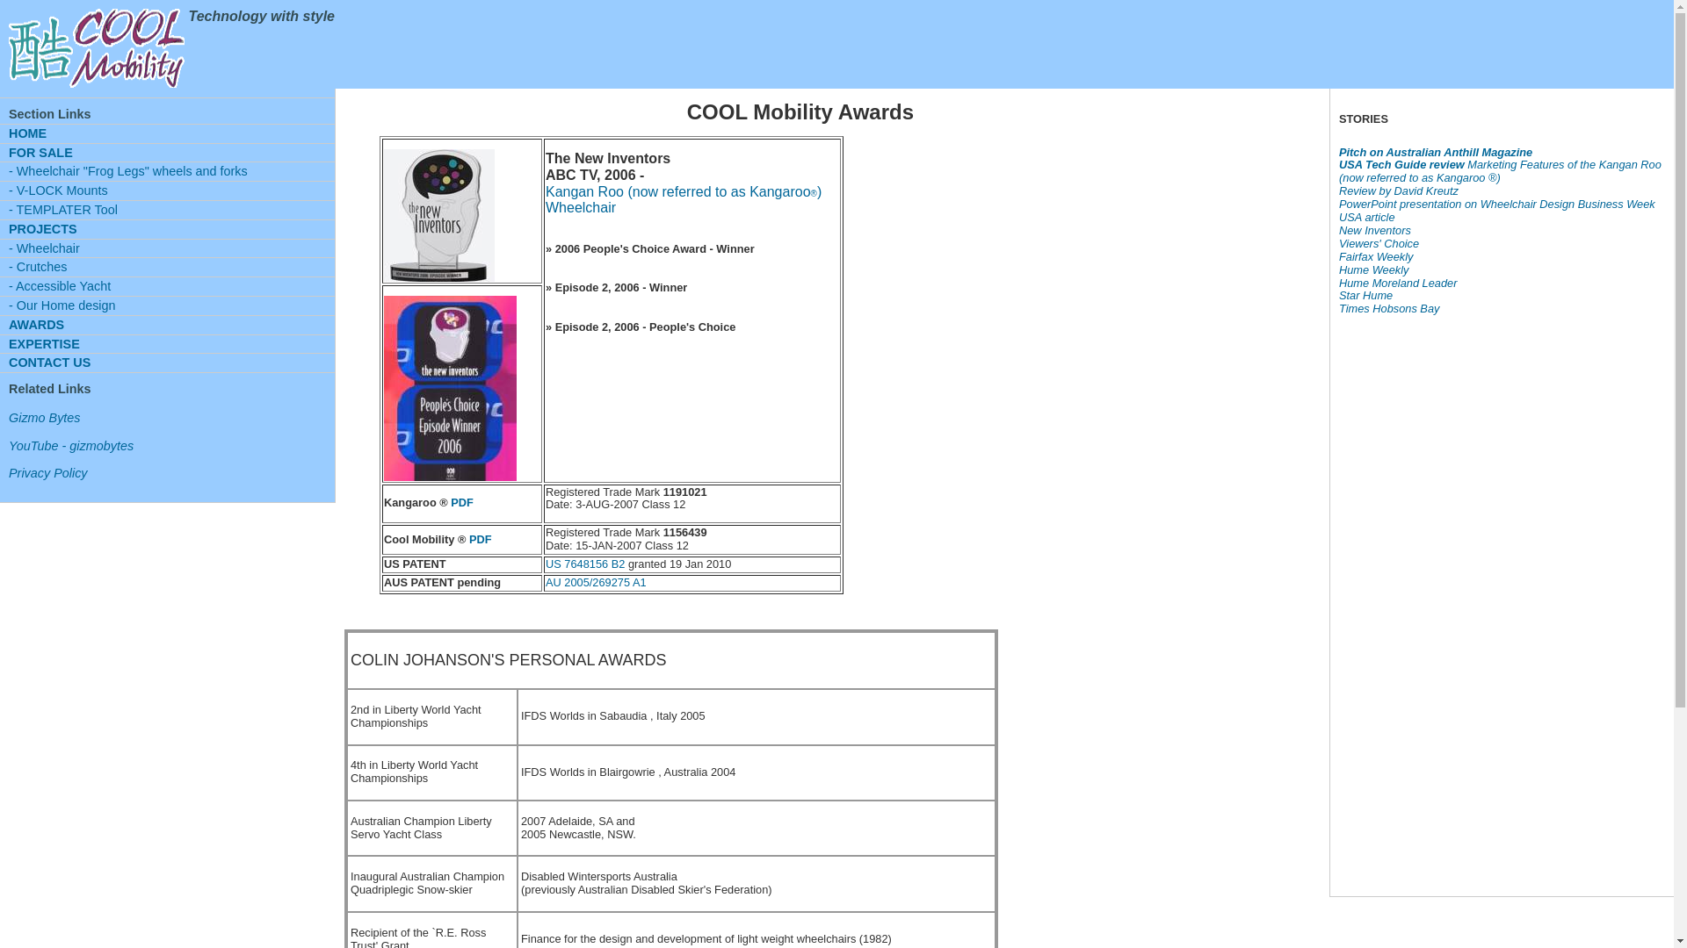 This screenshot has height=948, width=1687. What do you see at coordinates (167, 133) in the screenshot?
I see `HOME` at bounding box center [167, 133].